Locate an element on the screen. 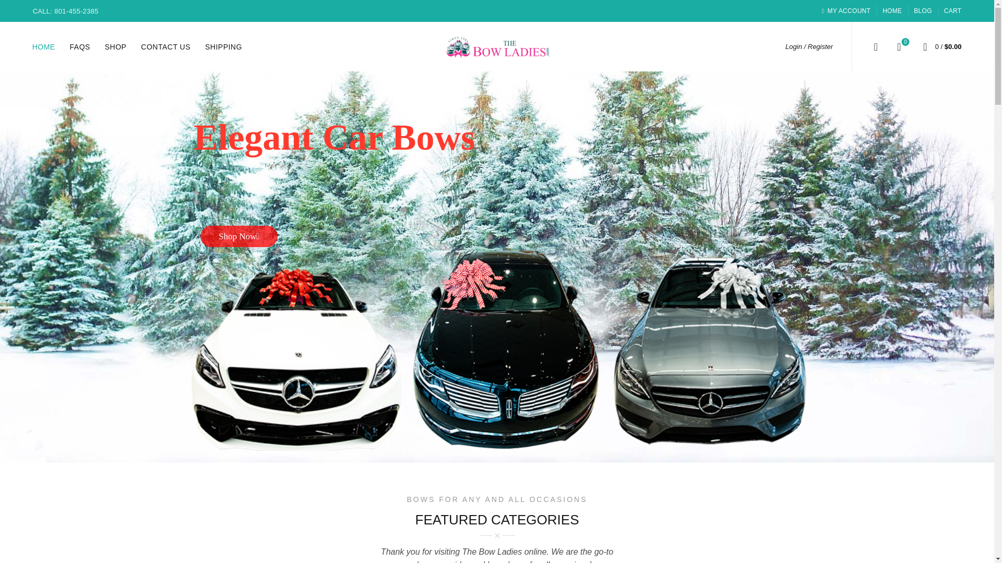 This screenshot has width=1002, height=563. HOME is located at coordinates (953, 10).